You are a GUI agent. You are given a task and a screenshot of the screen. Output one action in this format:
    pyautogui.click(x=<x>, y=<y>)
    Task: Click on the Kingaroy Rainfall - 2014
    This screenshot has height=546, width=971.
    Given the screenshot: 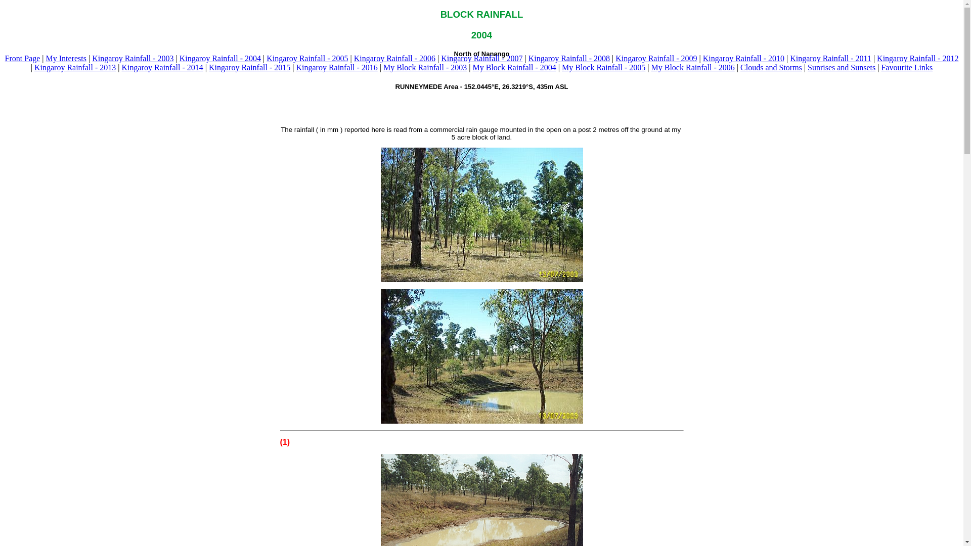 What is the action you would take?
    pyautogui.click(x=162, y=68)
    